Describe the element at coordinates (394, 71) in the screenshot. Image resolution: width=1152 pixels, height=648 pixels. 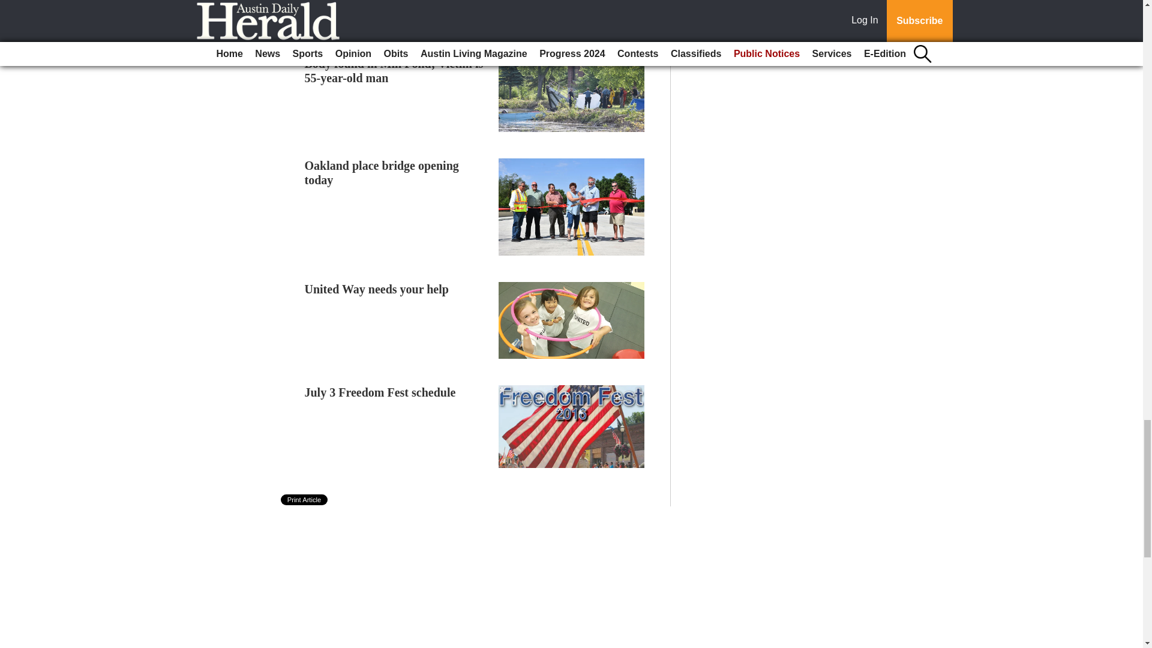
I see `Body found in Mill Pond; Victim is 55-year-old man` at that location.